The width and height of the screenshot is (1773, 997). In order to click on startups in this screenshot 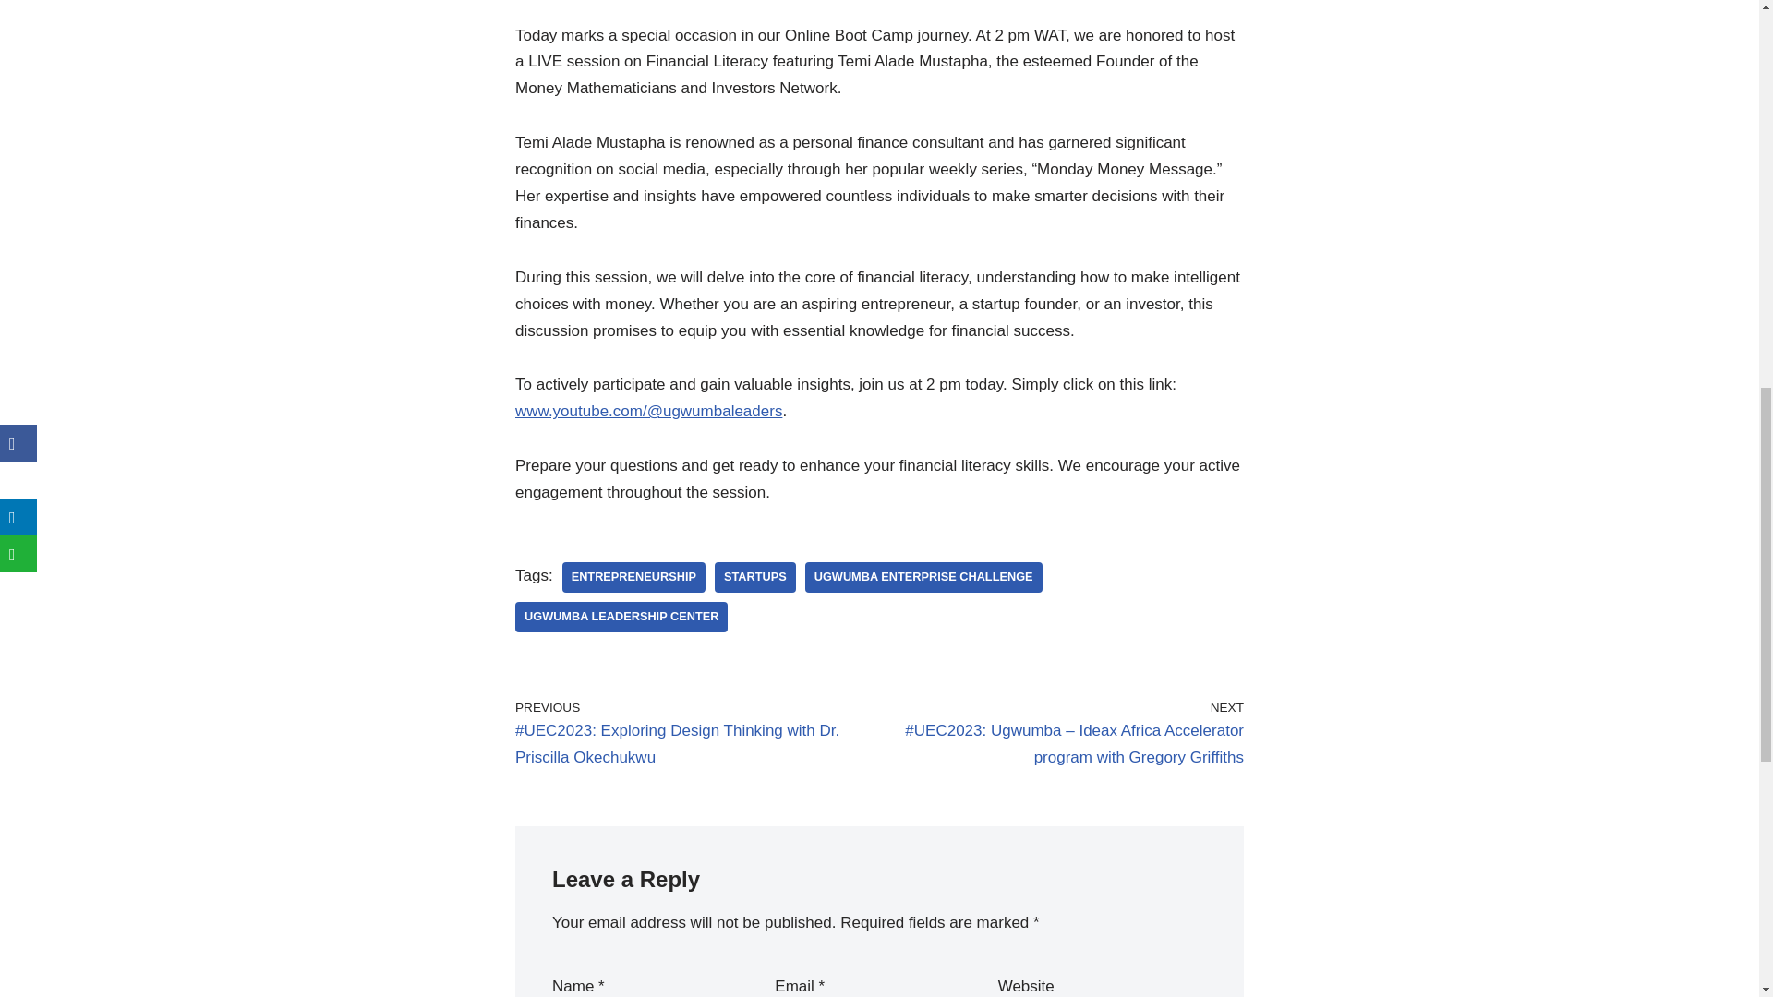, I will do `click(755, 577)`.